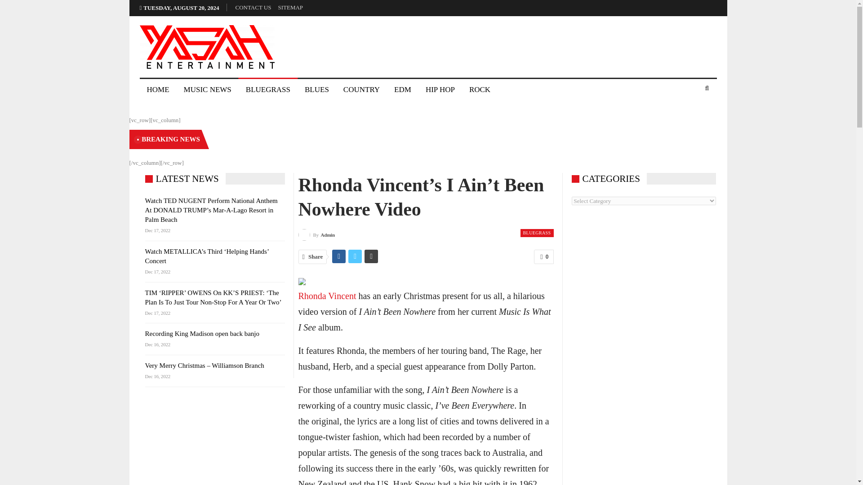 This screenshot has height=485, width=863. I want to click on BLUEGRASS, so click(268, 90).